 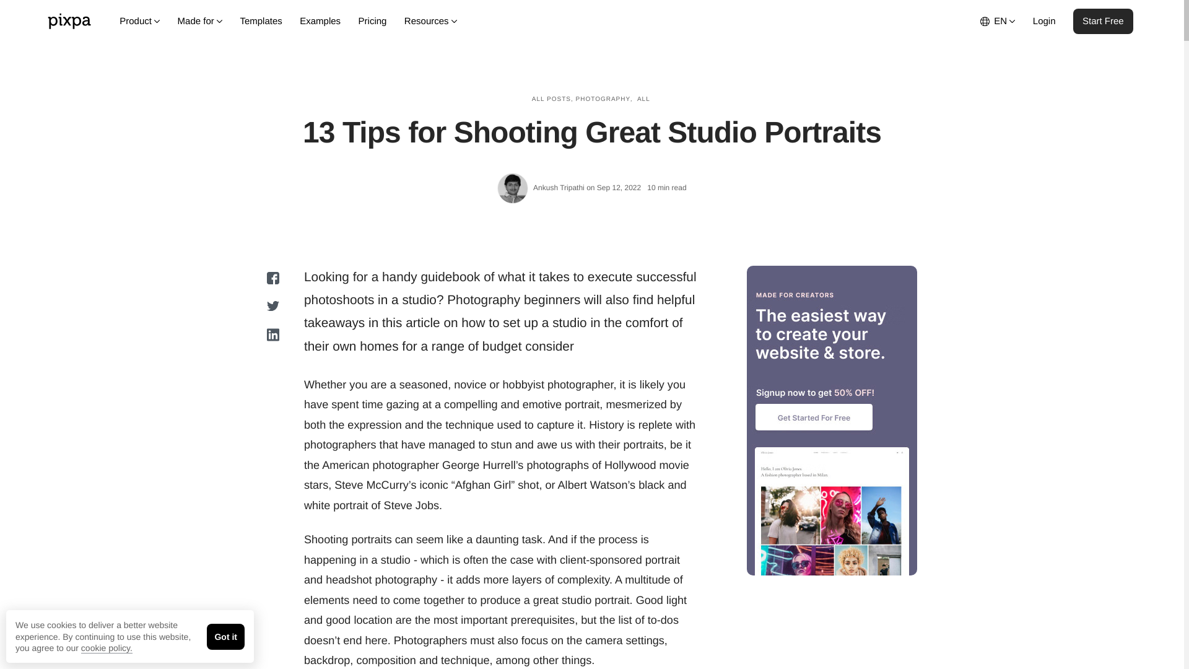 What do you see at coordinates (260, 21) in the screenshot?
I see `Templates` at bounding box center [260, 21].